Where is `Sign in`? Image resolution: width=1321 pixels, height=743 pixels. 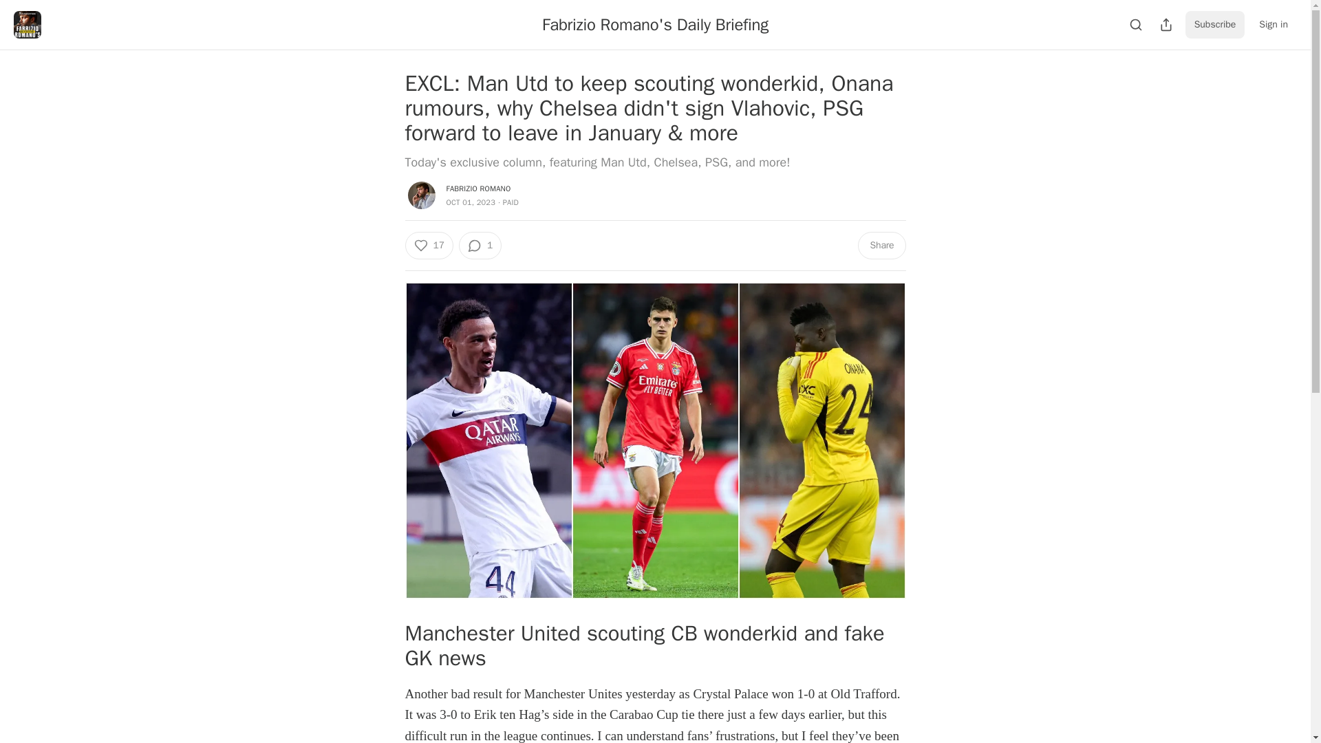
Sign in is located at coordinates (1273, 25).